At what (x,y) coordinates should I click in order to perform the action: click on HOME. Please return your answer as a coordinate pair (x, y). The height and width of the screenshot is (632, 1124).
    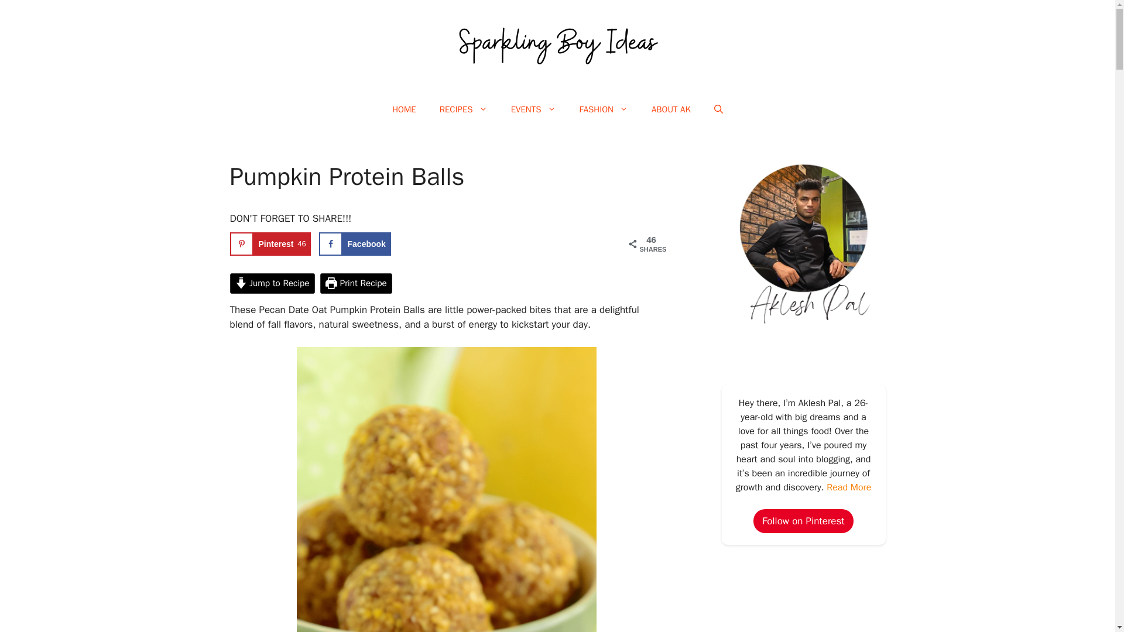
    Looking at the image, I should click on (404, 109).